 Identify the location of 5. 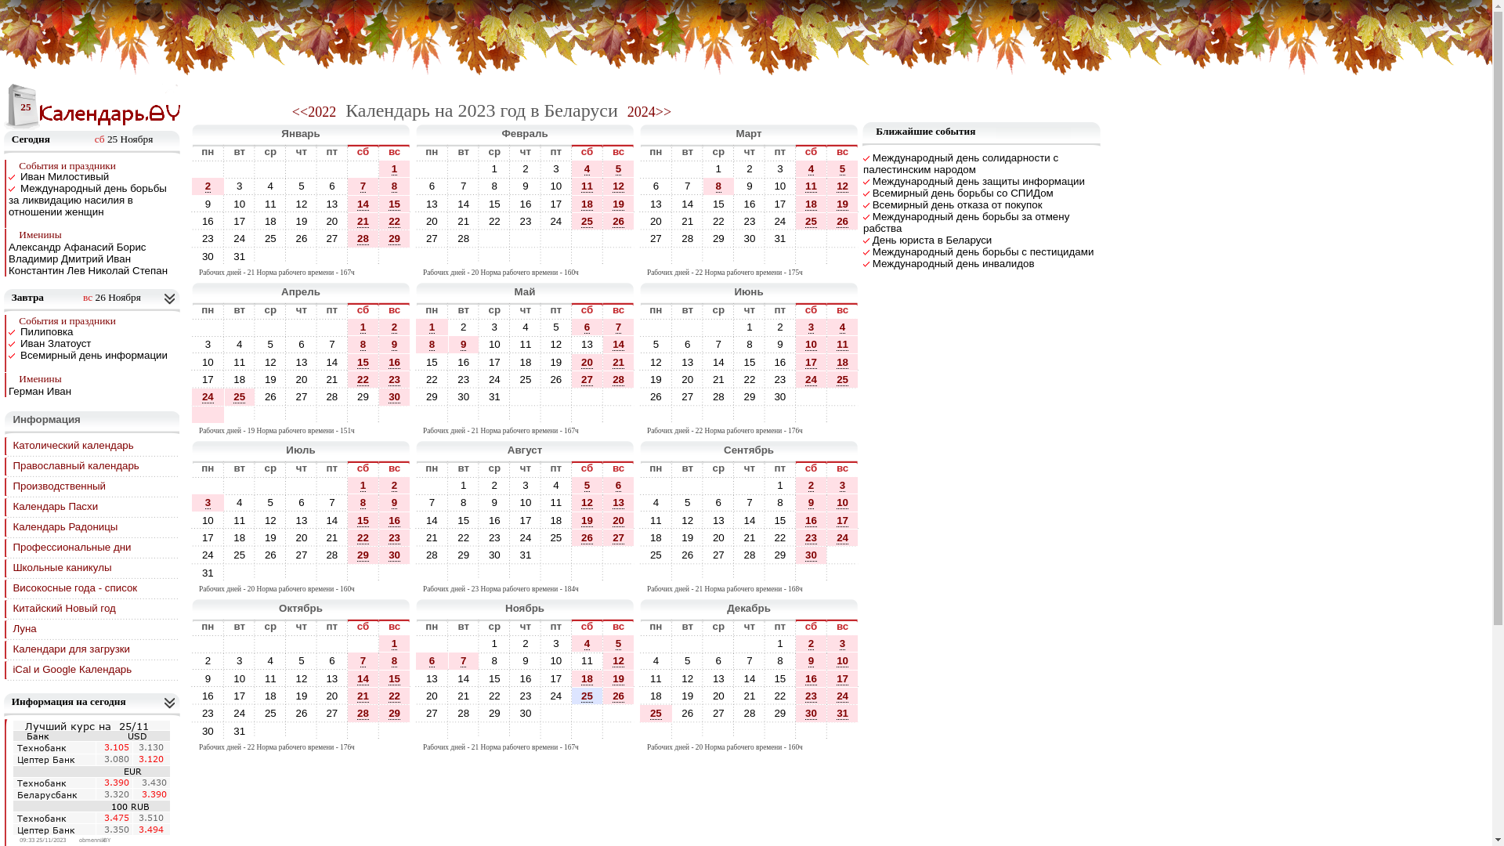
(656, 345).